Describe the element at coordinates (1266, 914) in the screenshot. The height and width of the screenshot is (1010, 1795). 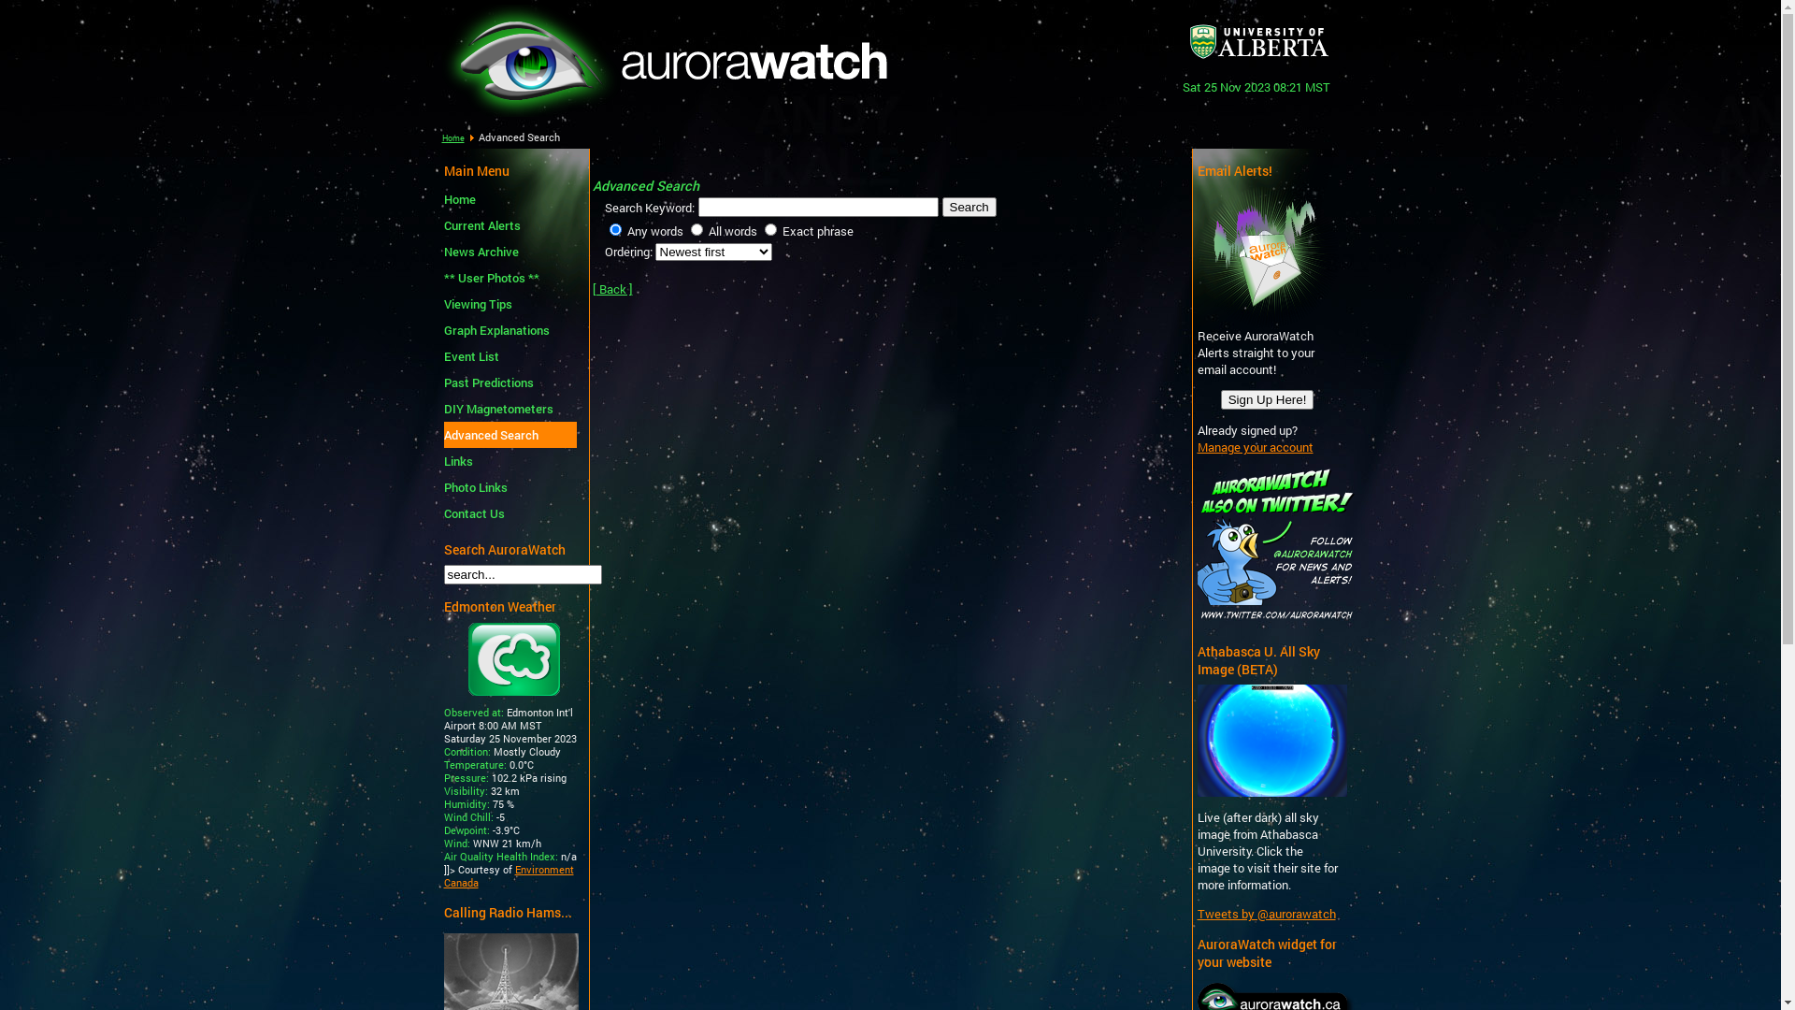
I see `Tweets by @aurorawatch` at that location.